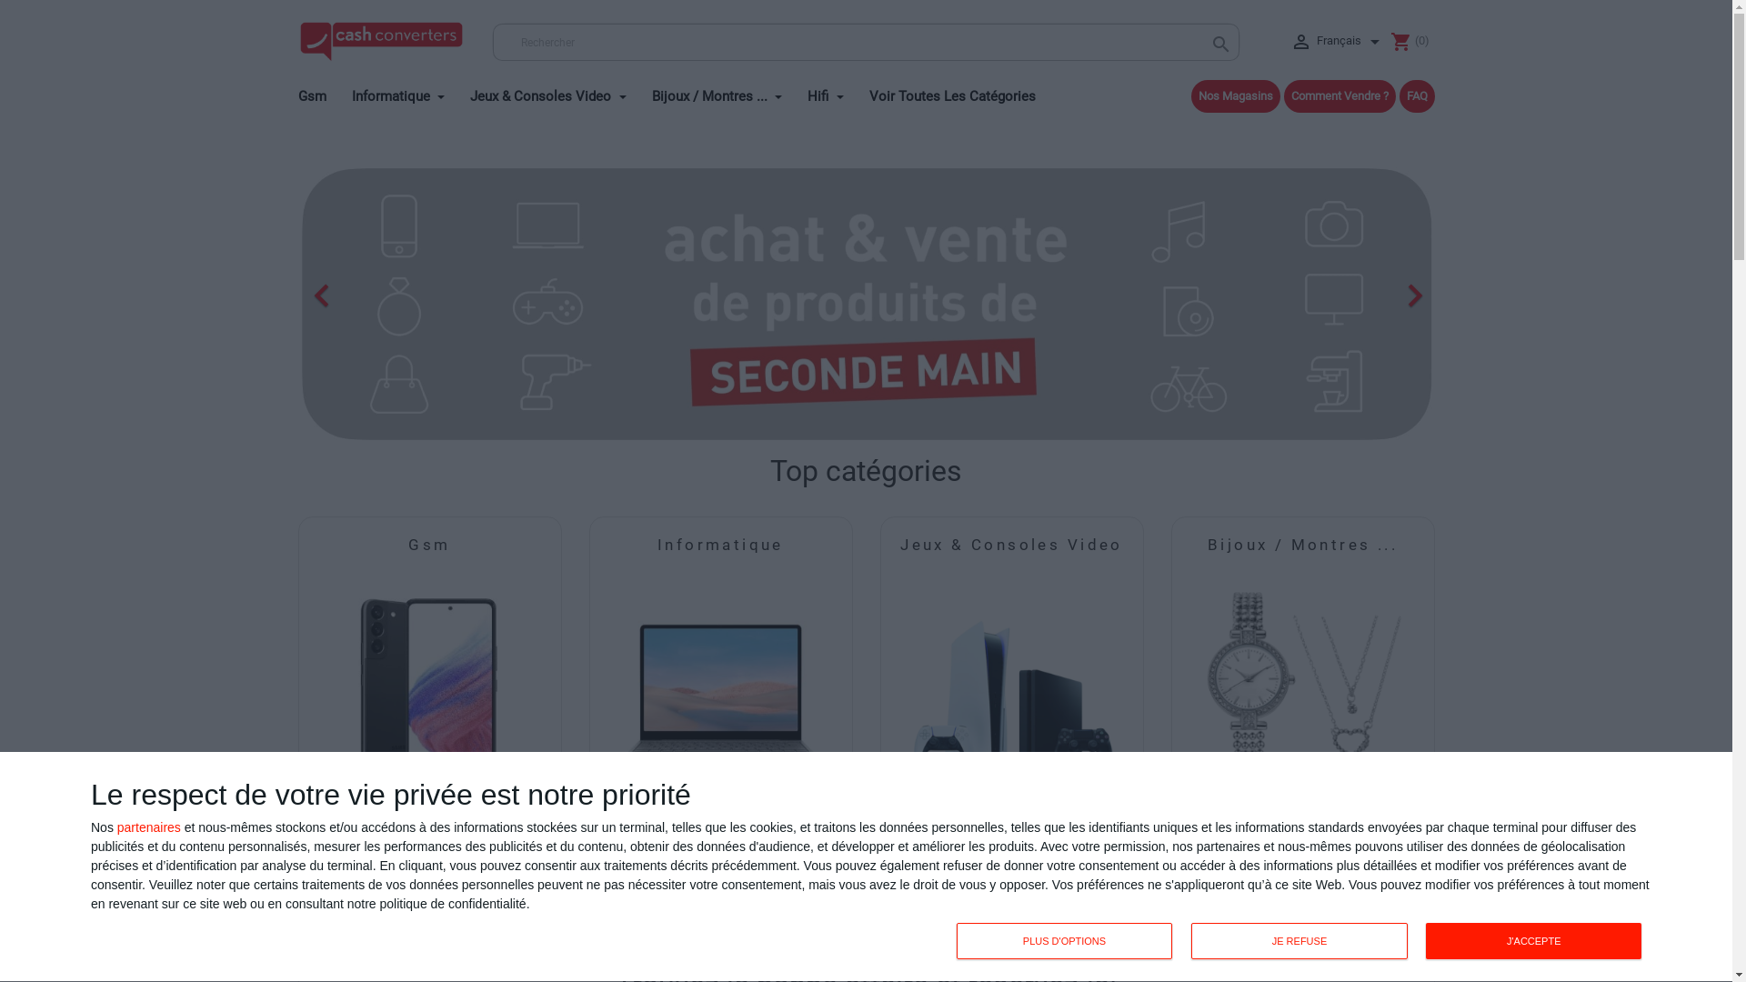 This screenshot has width=1746, height=982. I want to click on Gsm, so click(324, 93).